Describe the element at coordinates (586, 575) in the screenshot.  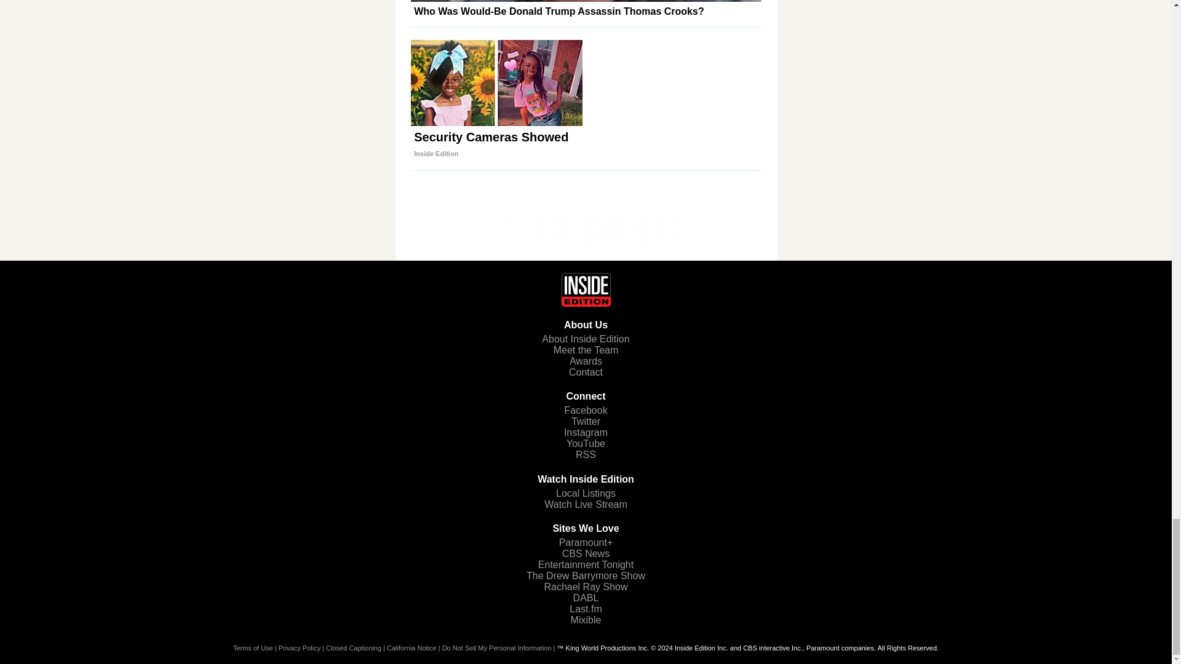
I see `The Drew Barrymore Show` at that location.